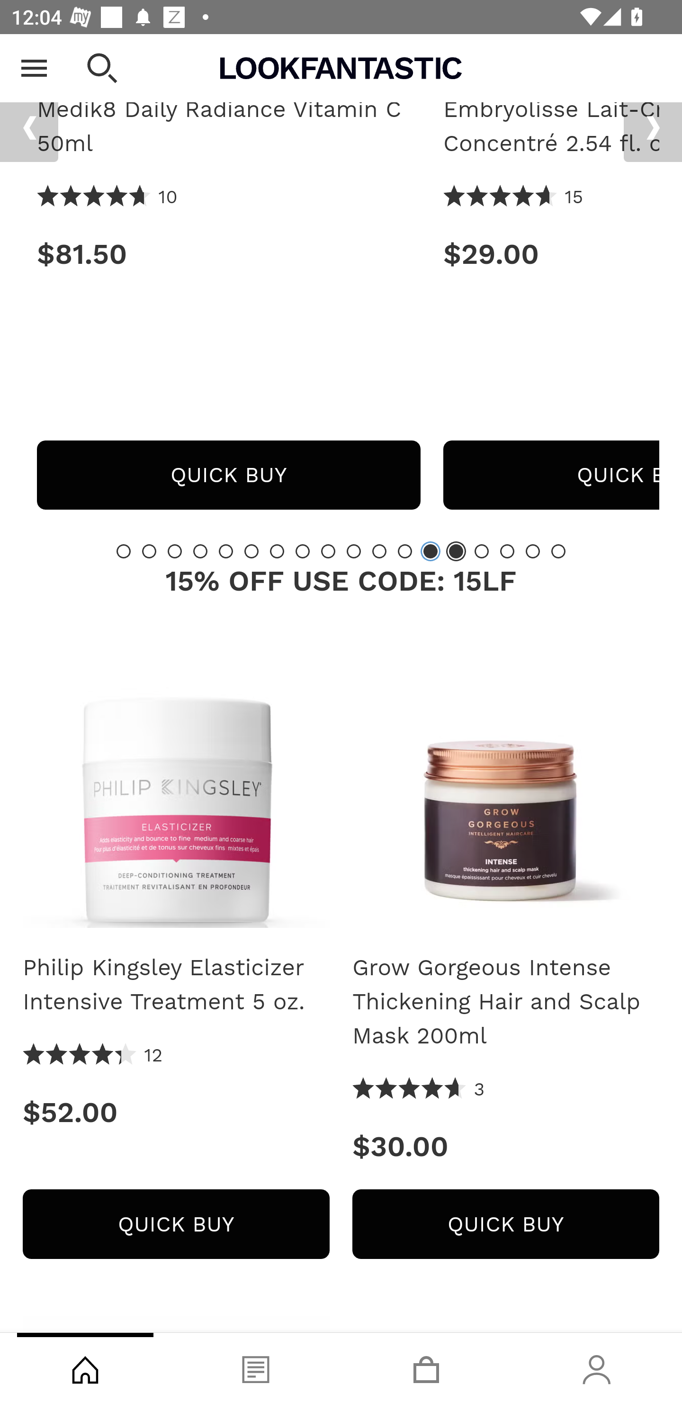 The width and height of the screenshot is (682, 1402). What do you see at coordinates (533, 551) in the screenshot?
I see `Slide 17` at bounding box center [533, 551].